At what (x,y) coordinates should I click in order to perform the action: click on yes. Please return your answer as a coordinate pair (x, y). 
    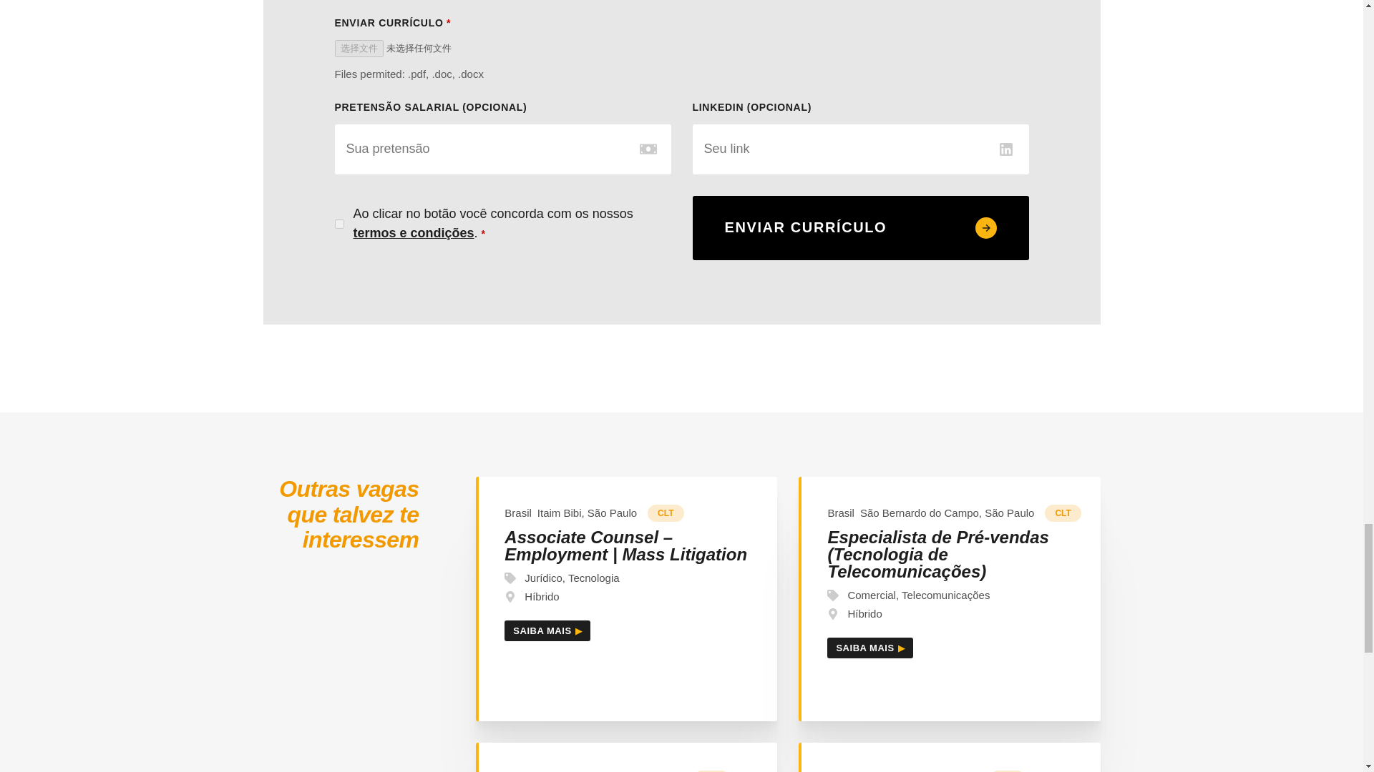
    Looking at the image, I should click on (339, 223).